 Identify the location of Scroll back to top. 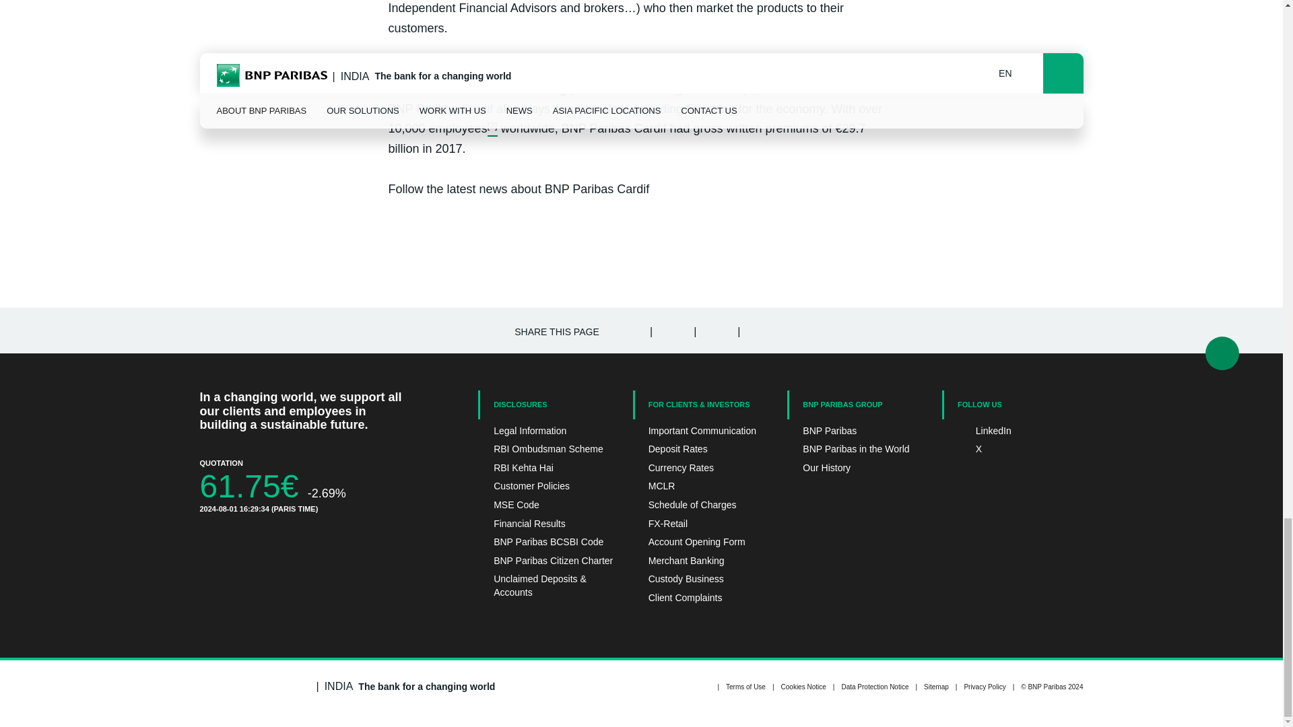
(1222, 353).